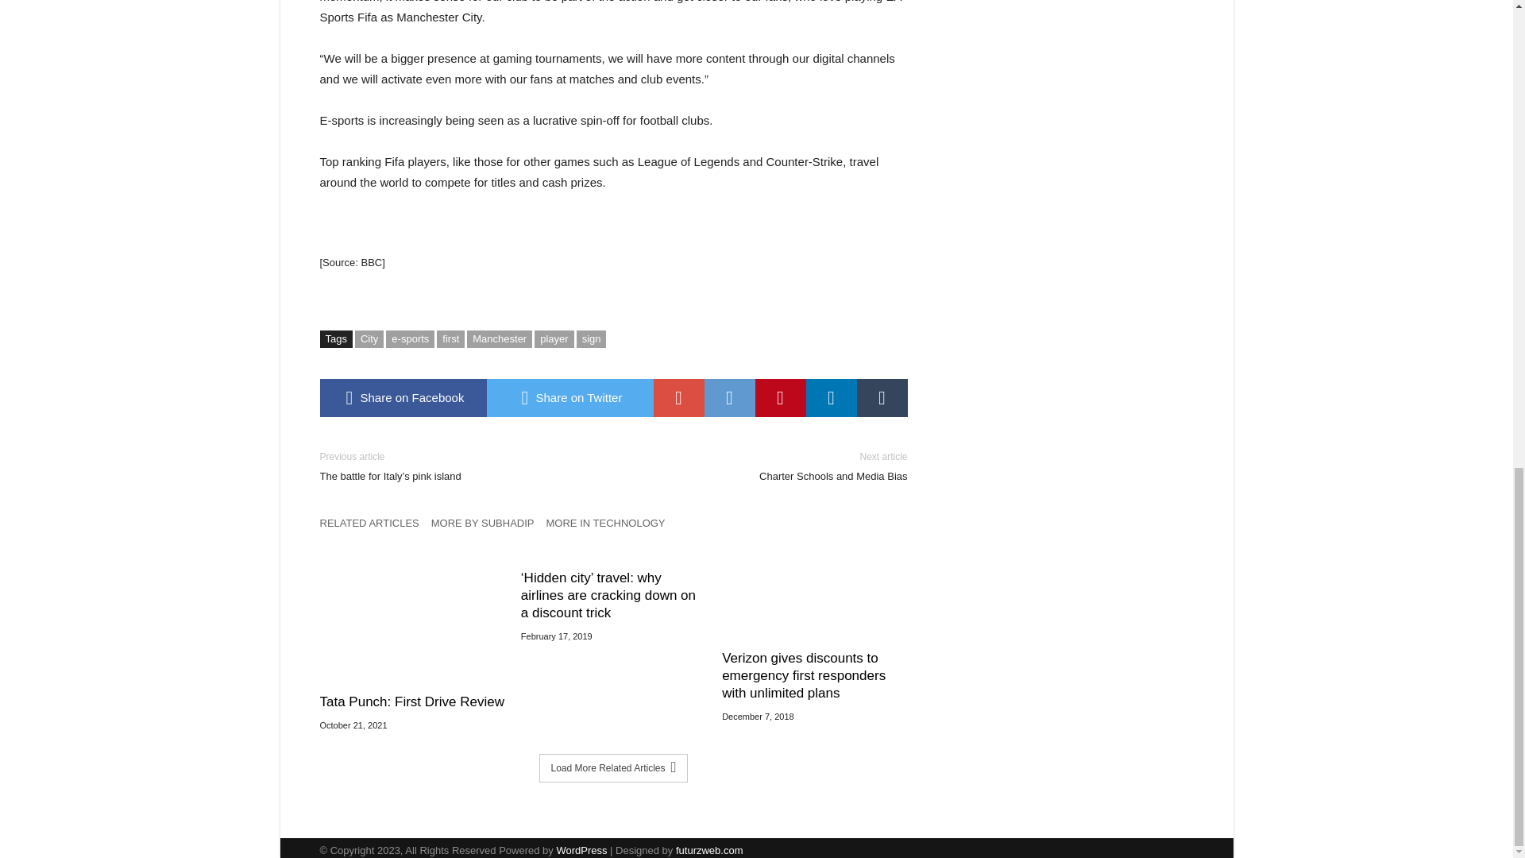  I want to click on Share on Linkedin, so click(499, 338).